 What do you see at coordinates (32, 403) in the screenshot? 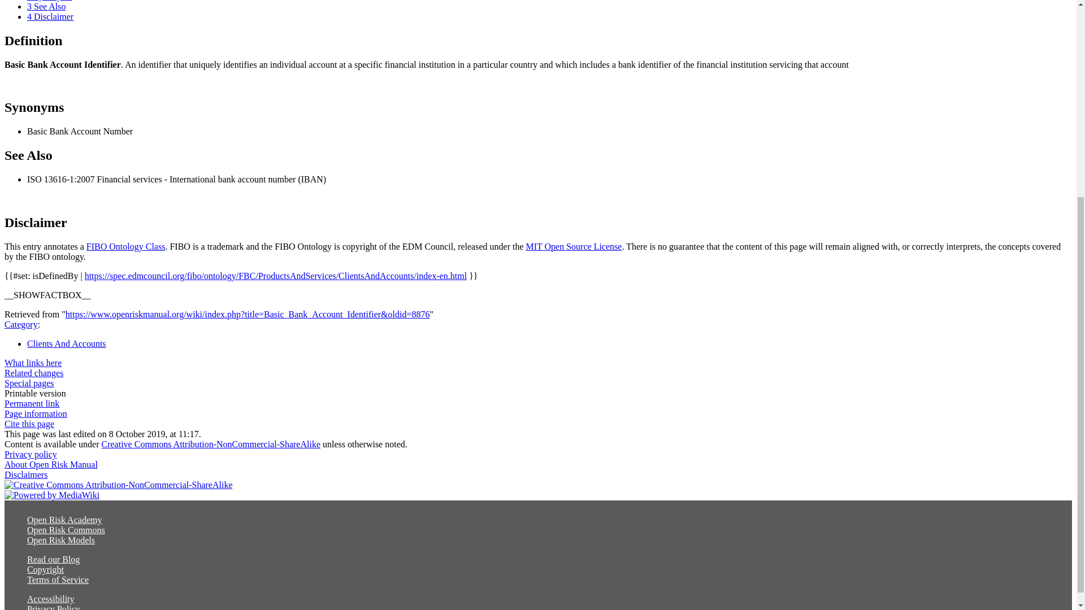
I see `Permanent link` at bounding box center [32, 403].